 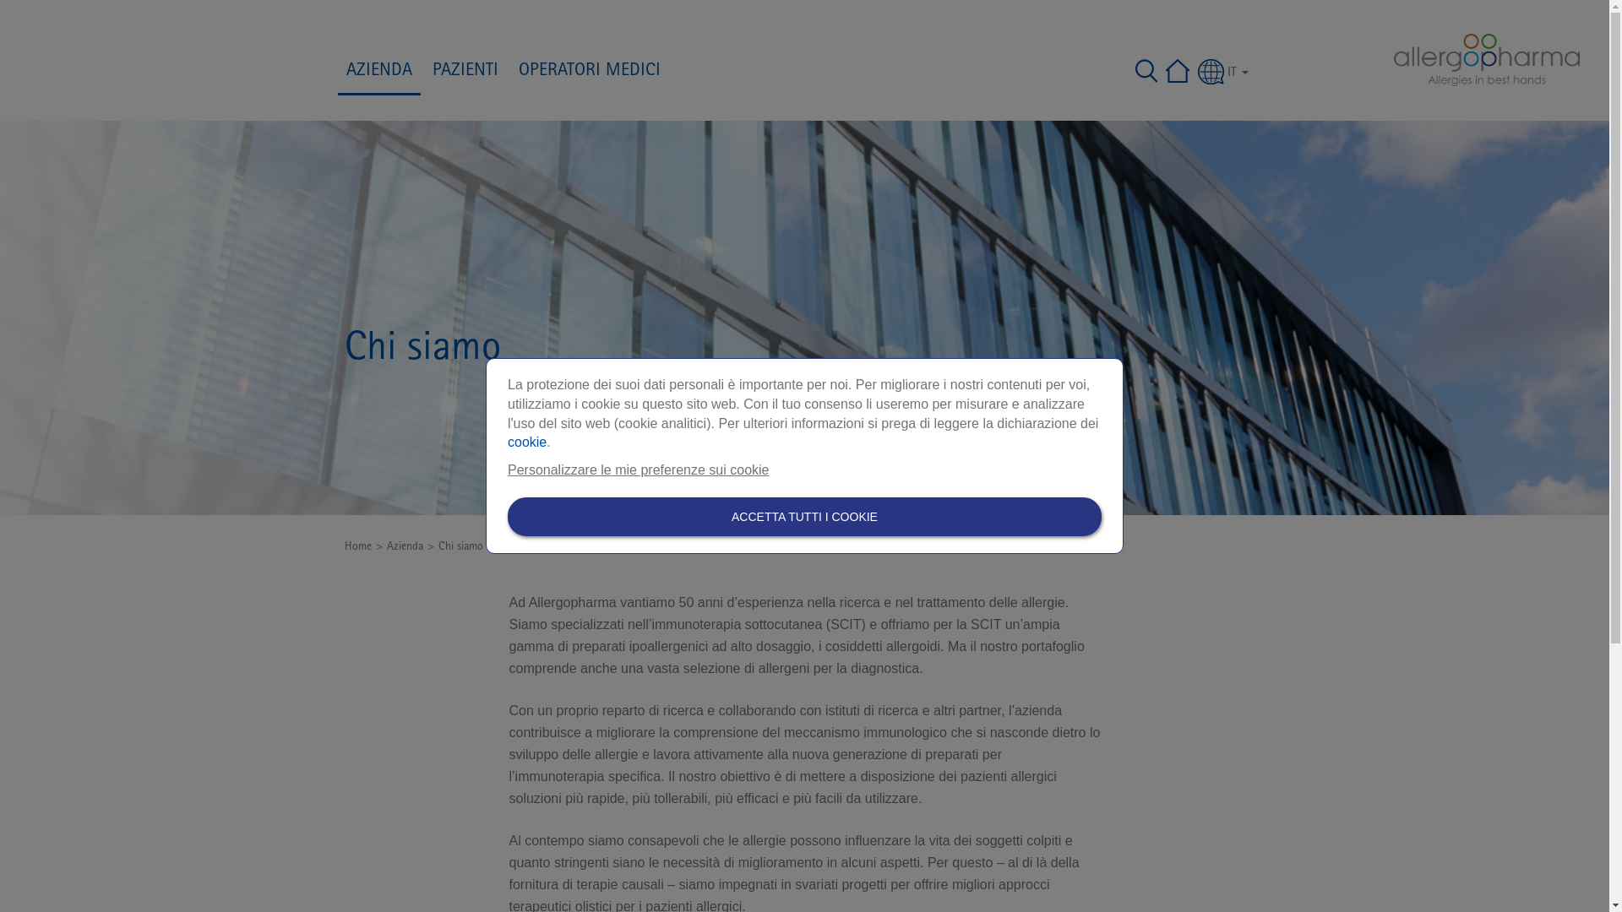 What do you see at coordinates (804, 517) in the screenshot?
I see `ACCETTA TUTTI I COOKIE` at bounding box center [804, 517].